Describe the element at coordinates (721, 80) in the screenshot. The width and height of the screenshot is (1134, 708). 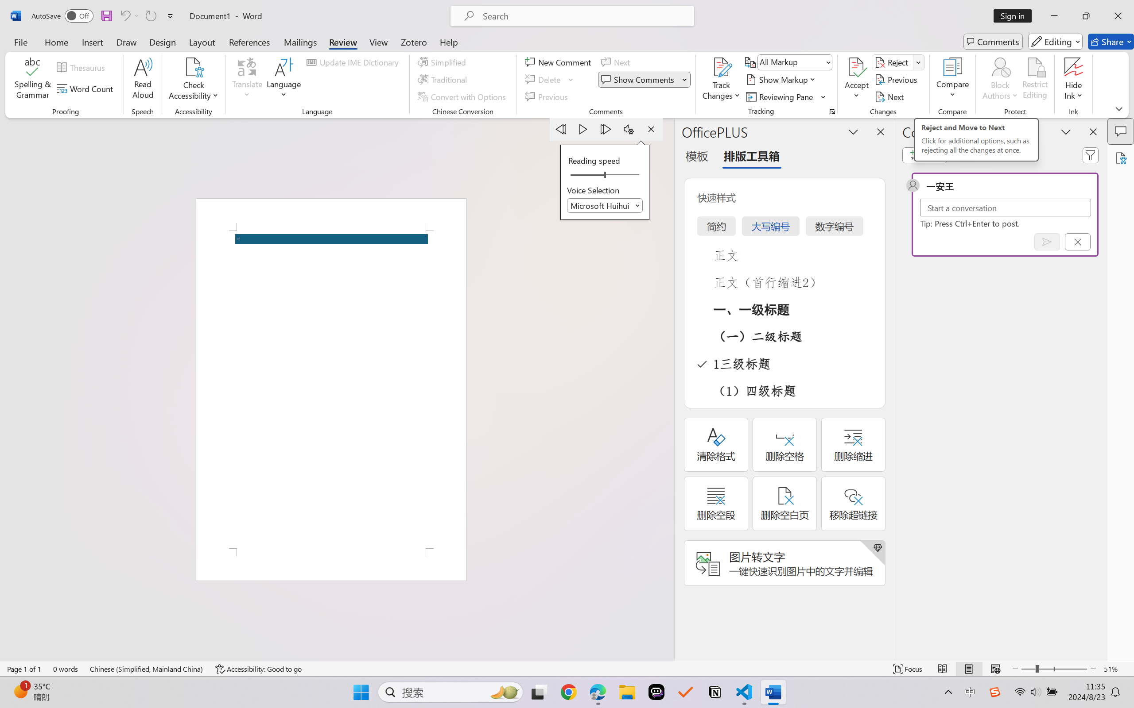
I see `Track Changes` at that location.